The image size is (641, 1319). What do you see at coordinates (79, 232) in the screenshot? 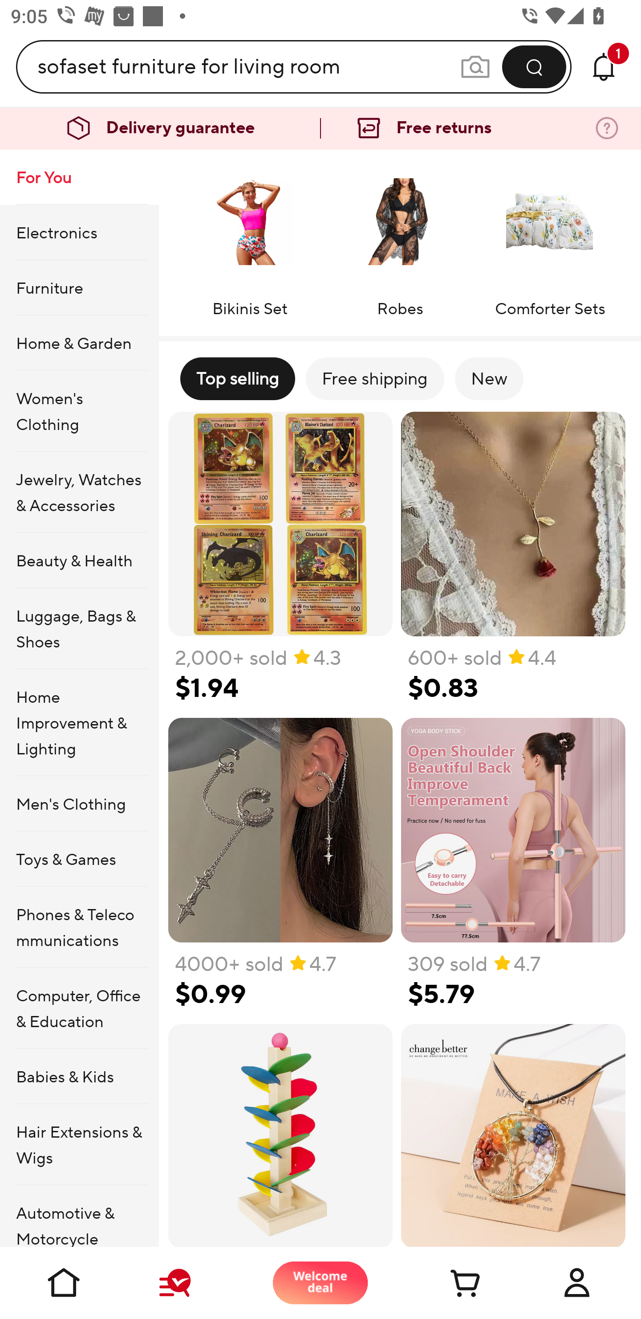
I see `Electronics` at bounding box center [79, 232].